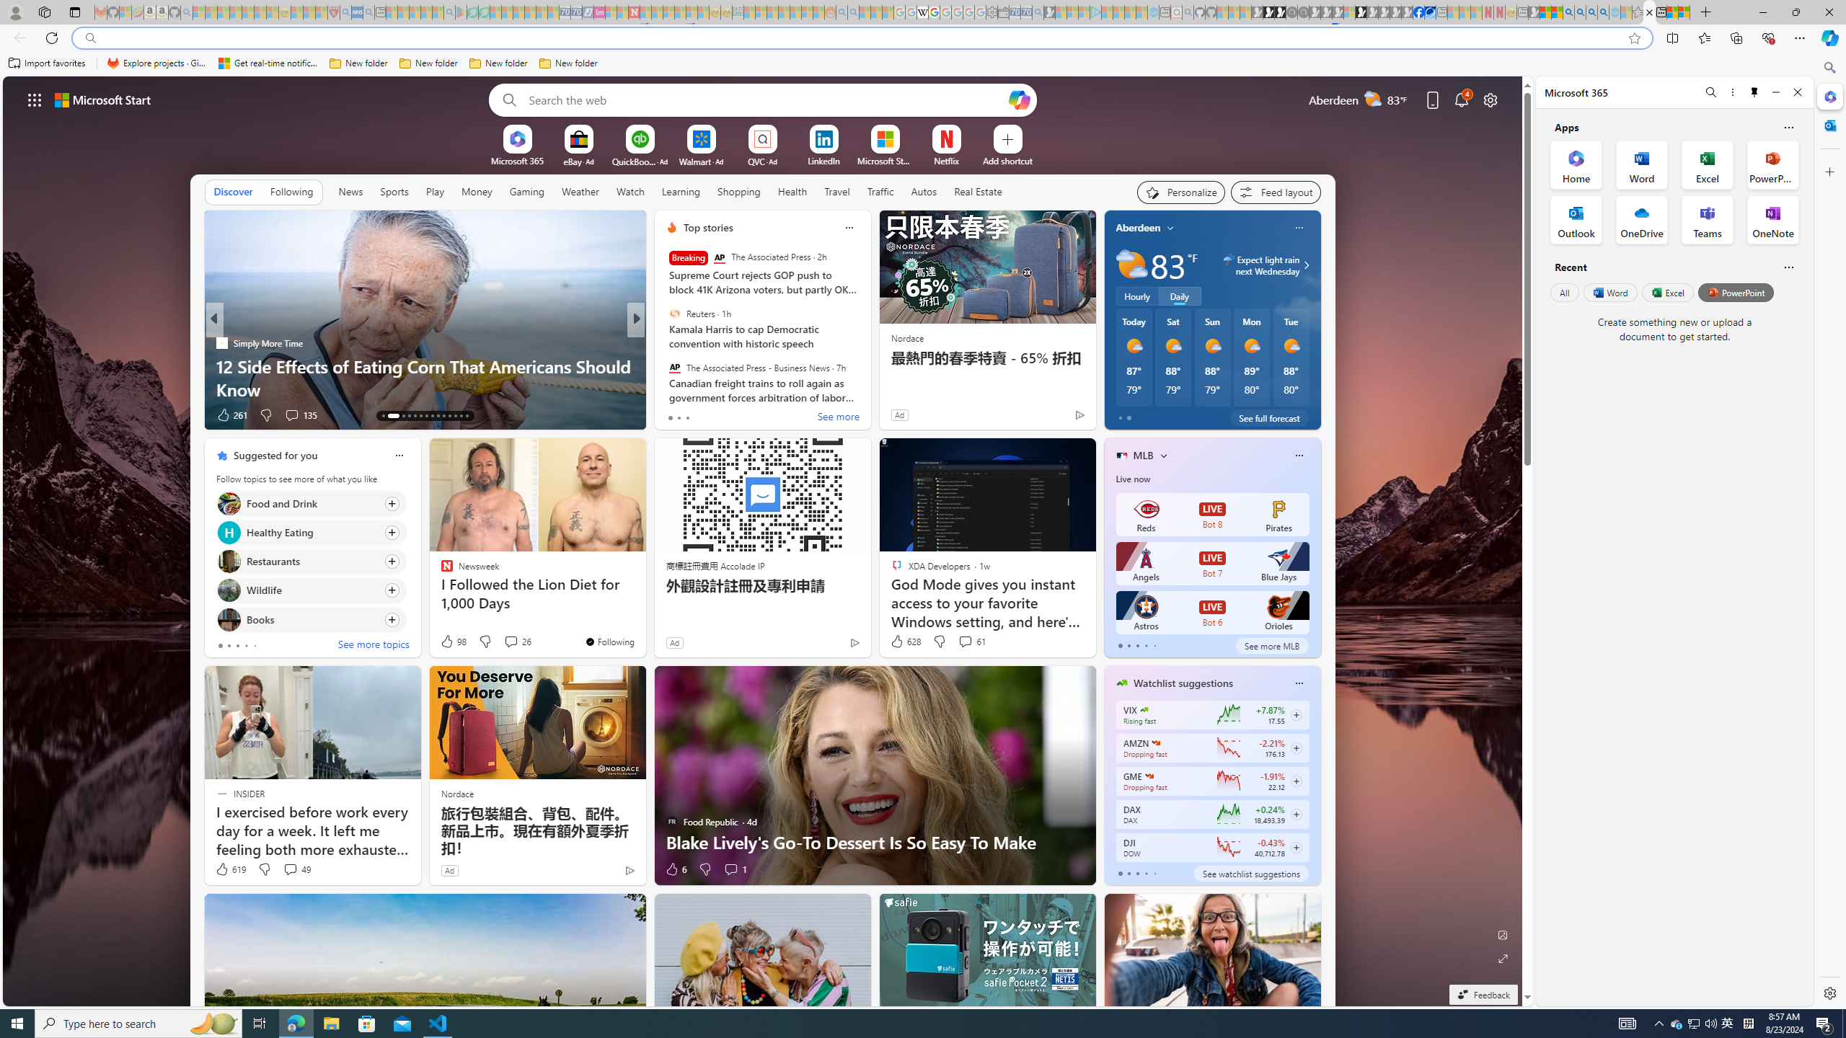  What do you see at coordinates (736, 414) in the screenshot?
I see `View comments 13 Comment` at bounding box center [736, 414].